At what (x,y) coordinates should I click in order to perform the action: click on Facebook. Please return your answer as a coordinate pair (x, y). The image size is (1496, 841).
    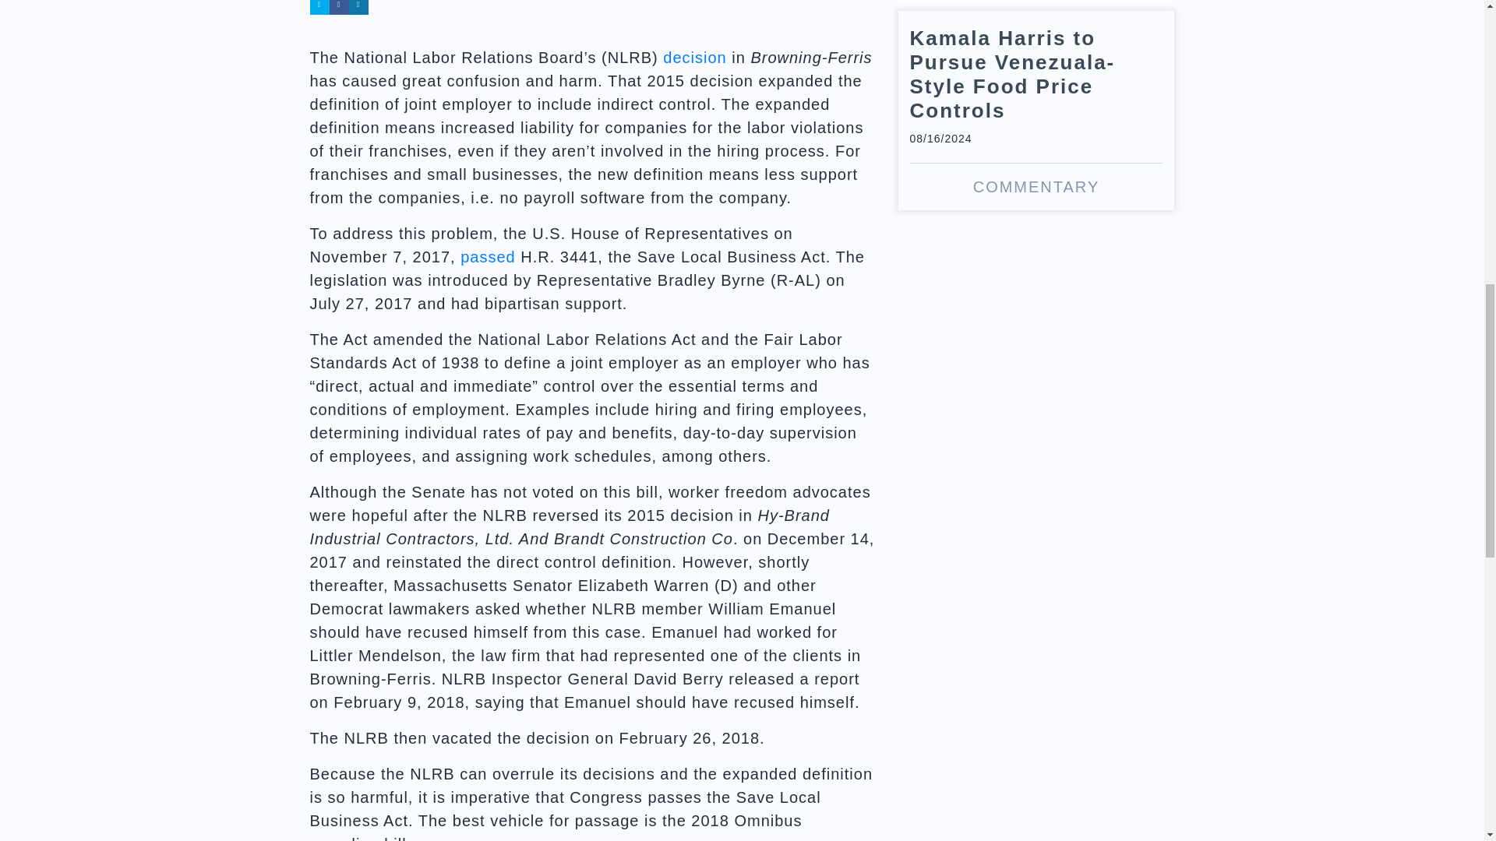
    Looking at the image, I should click on (338, 8).